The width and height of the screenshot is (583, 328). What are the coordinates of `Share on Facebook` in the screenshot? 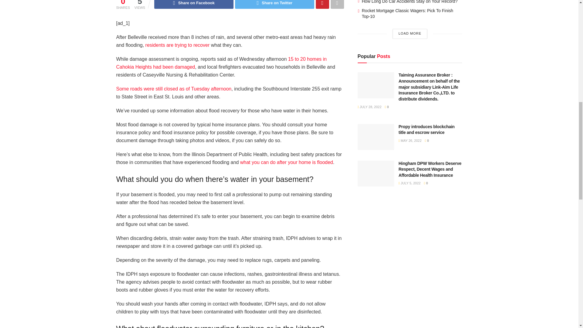 It's located at (194, 4).